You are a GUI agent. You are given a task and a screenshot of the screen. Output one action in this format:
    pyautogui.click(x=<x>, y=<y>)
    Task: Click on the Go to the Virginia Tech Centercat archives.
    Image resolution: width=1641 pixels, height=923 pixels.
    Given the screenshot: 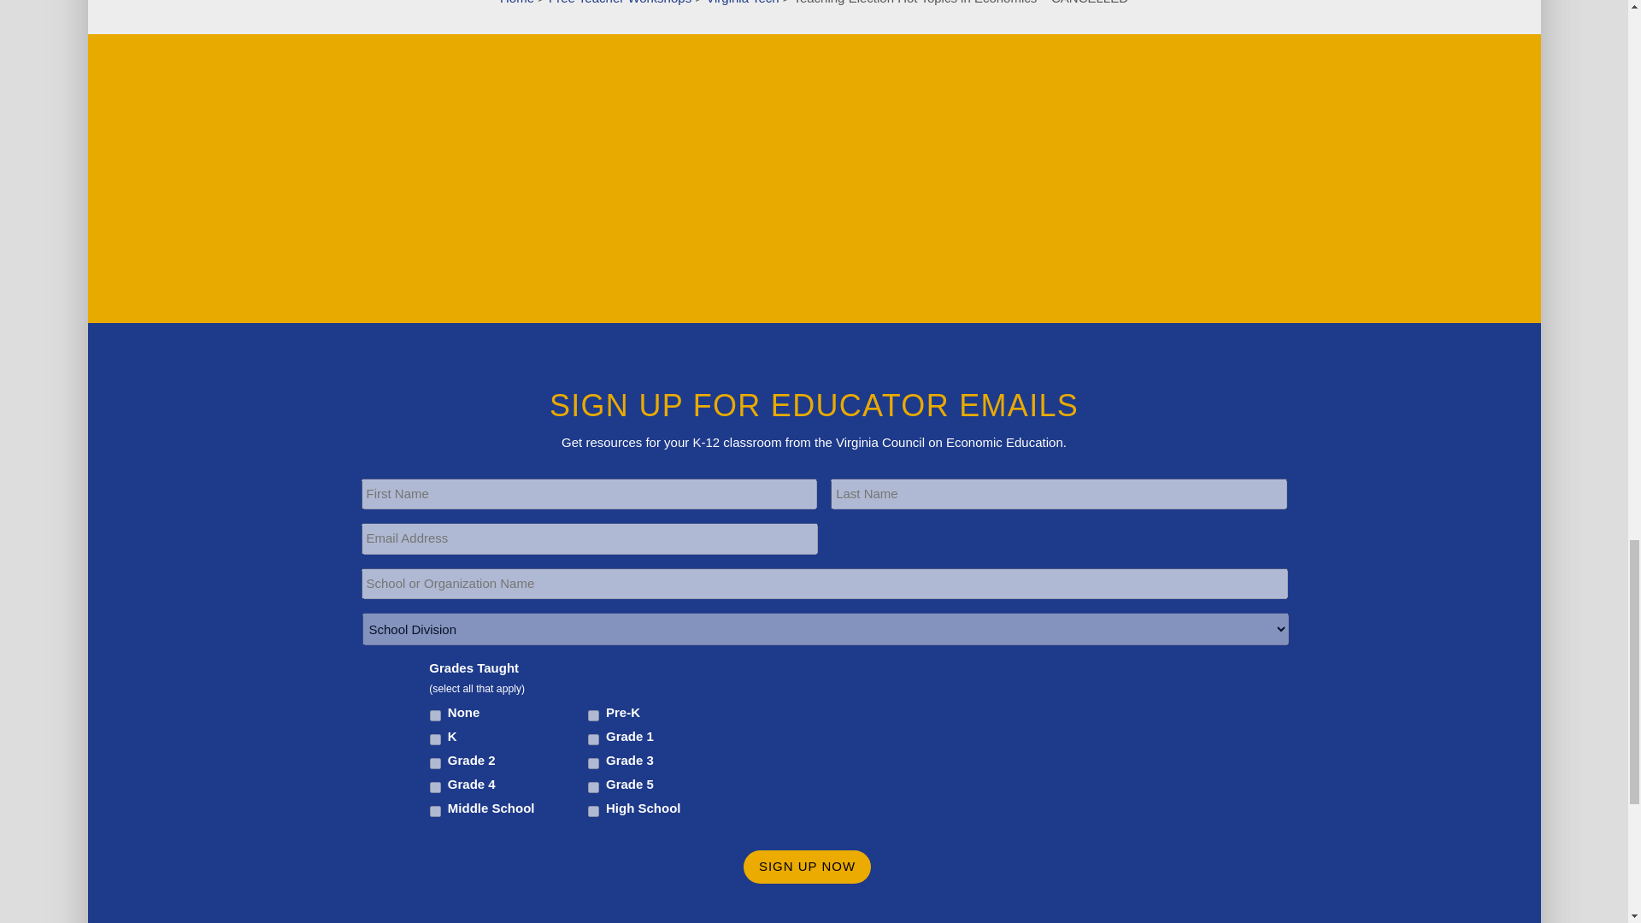 What is the action you would take?
    pyautogui.click(x=742, y=3)
    